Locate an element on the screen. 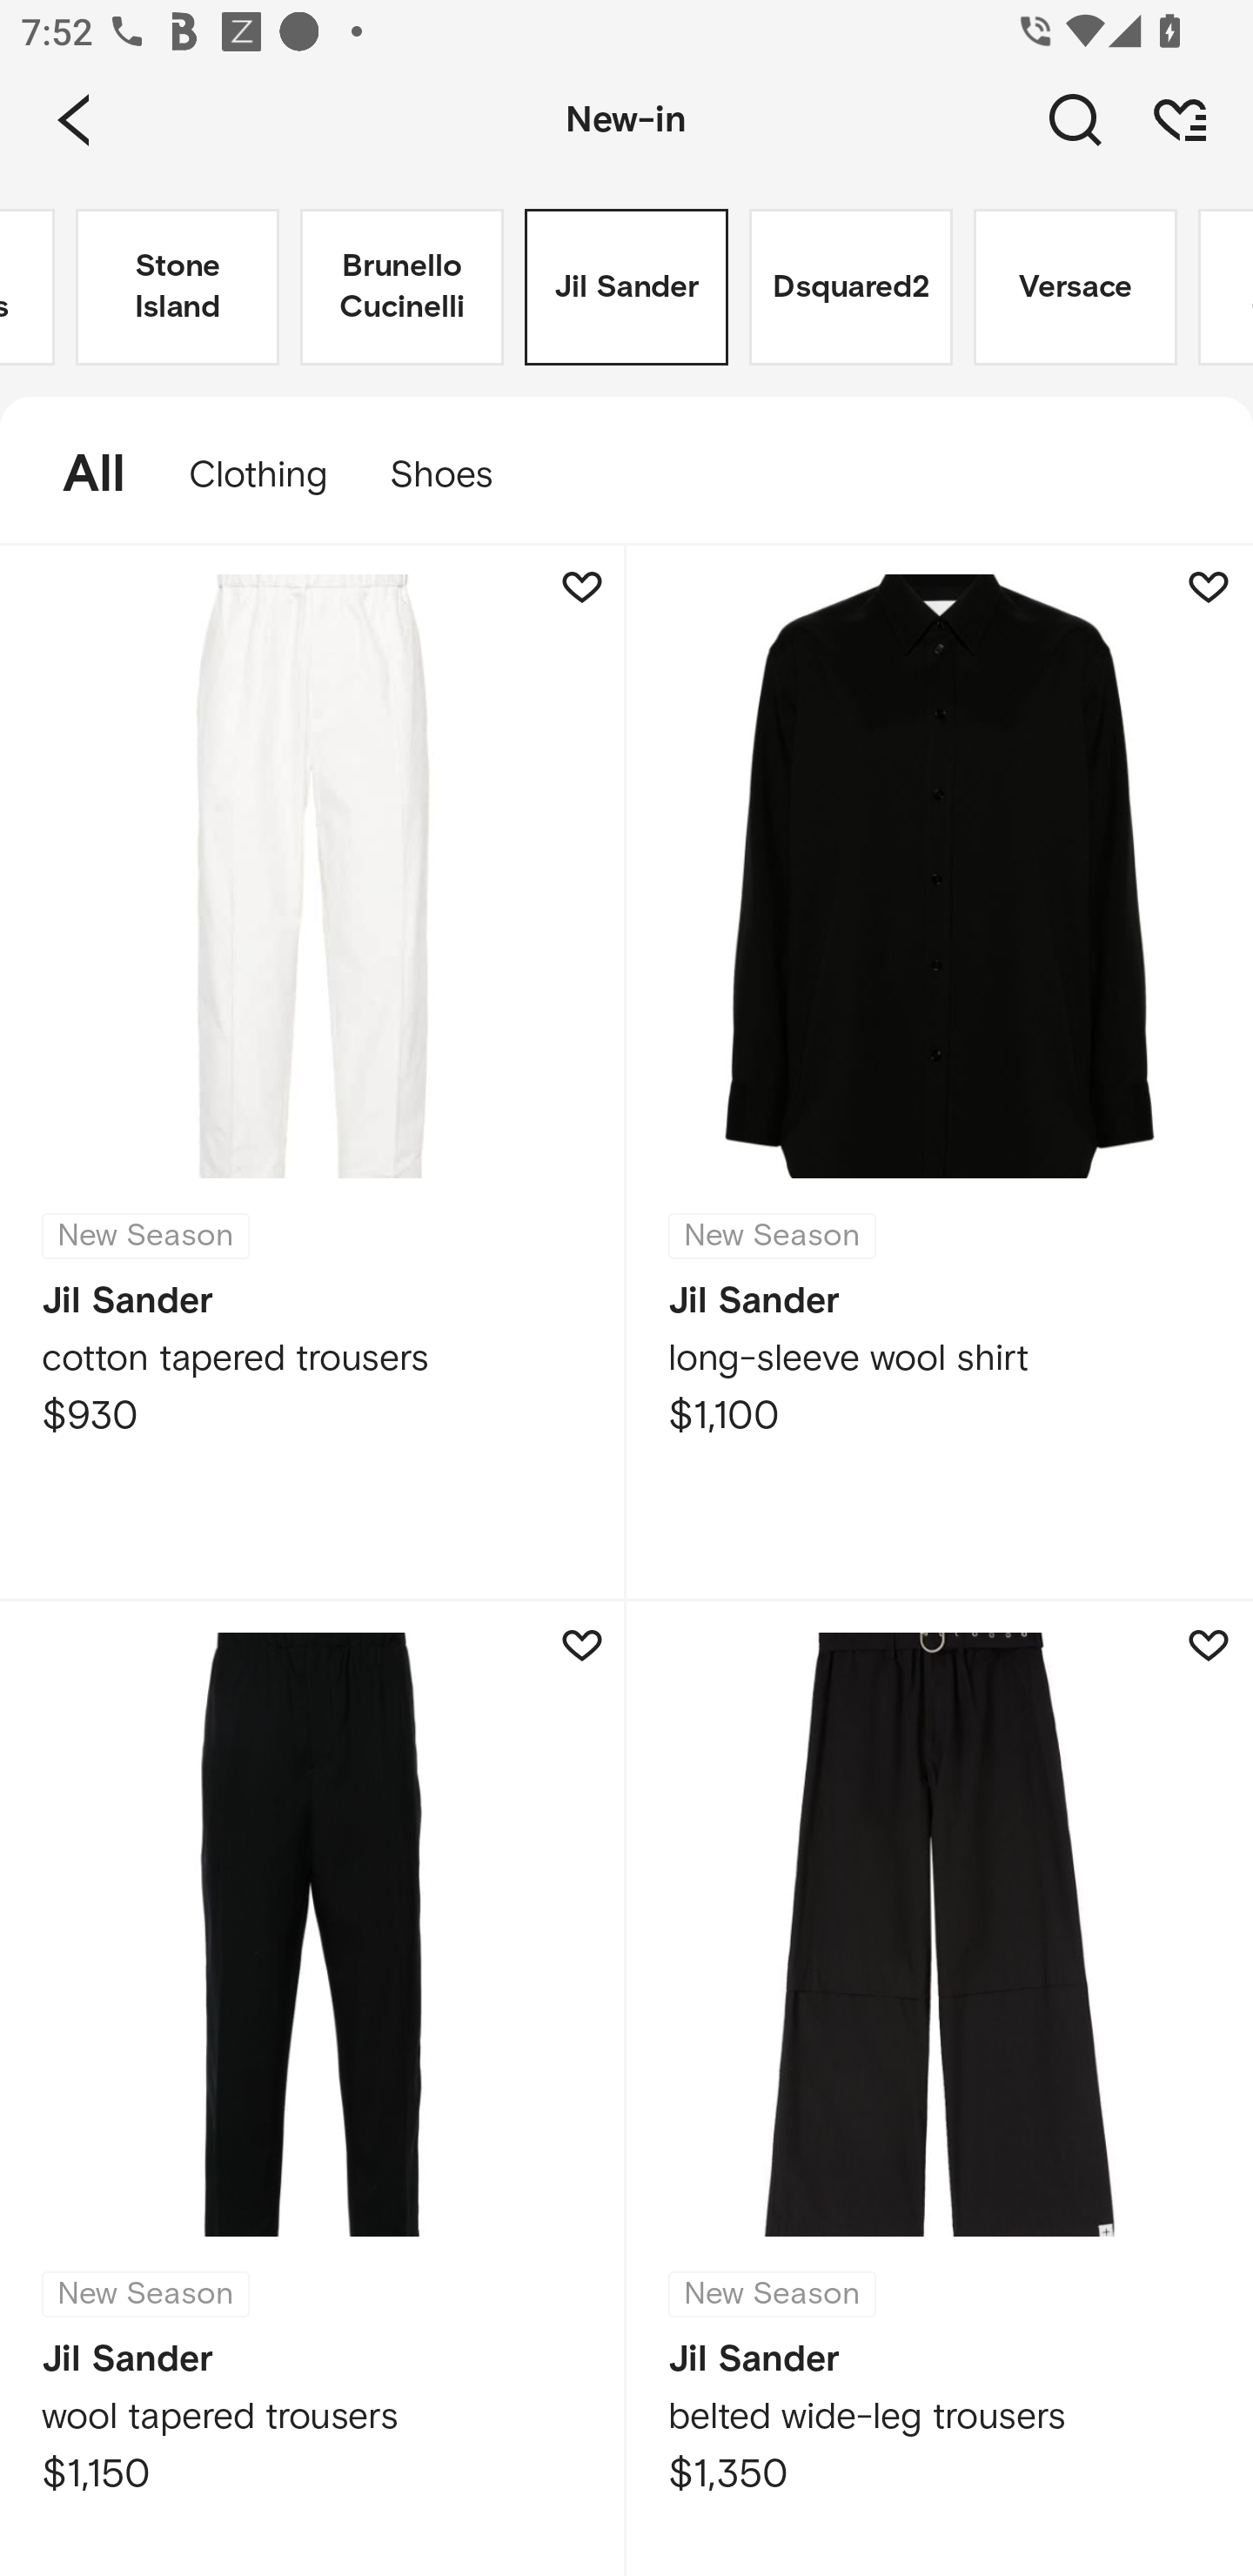  Brunello Cucinelli is located at coordinates (402, 287).